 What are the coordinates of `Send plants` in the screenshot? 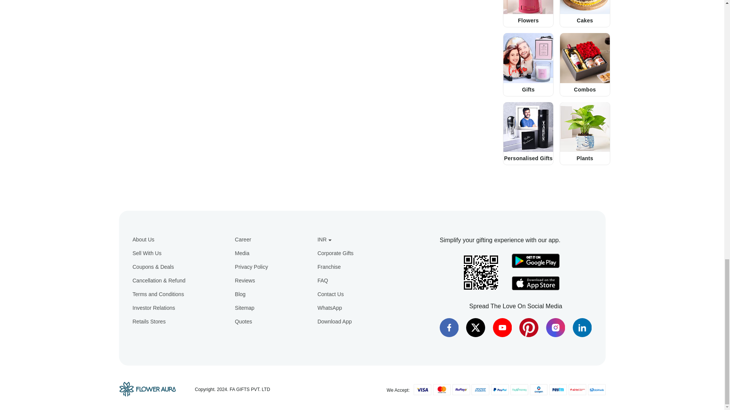 It's located at (585, 127).